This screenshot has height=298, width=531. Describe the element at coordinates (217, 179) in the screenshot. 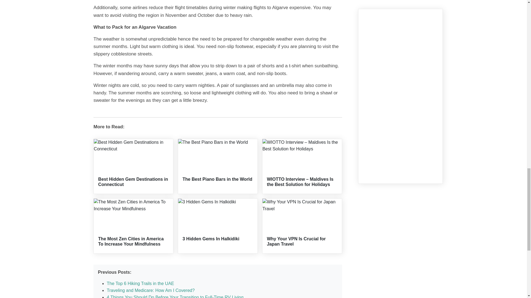

I see `The Best Piano Bars in the World` at that location.